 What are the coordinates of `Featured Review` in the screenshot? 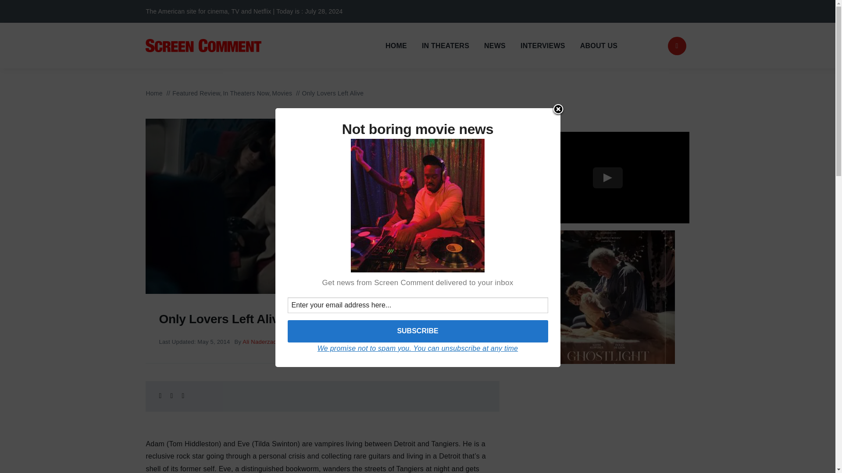 It's located at (196, 93).